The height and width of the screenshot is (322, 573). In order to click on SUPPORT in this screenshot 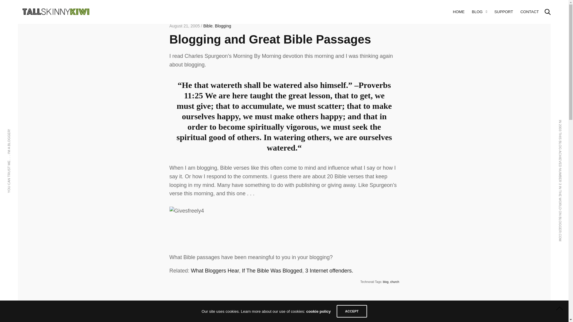, I will do `click(504, 12)`.